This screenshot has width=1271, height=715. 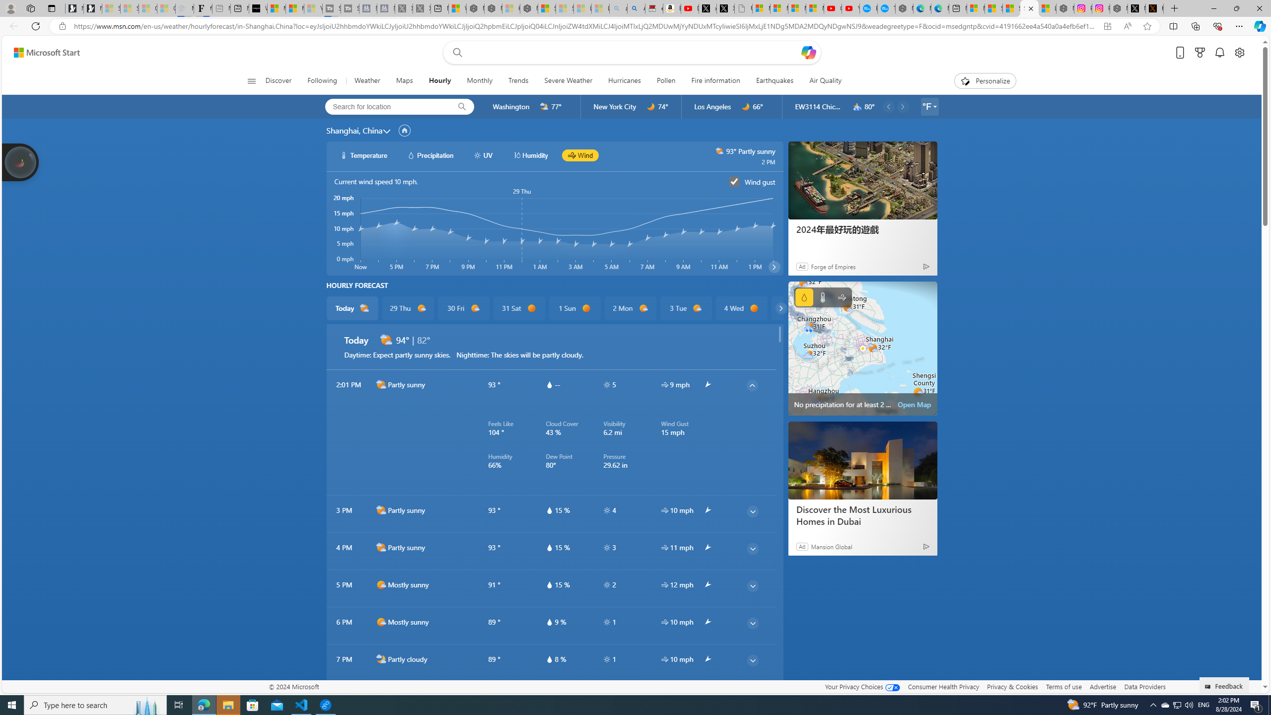 I want to click on Air Quality, so click(x=825, y=81).